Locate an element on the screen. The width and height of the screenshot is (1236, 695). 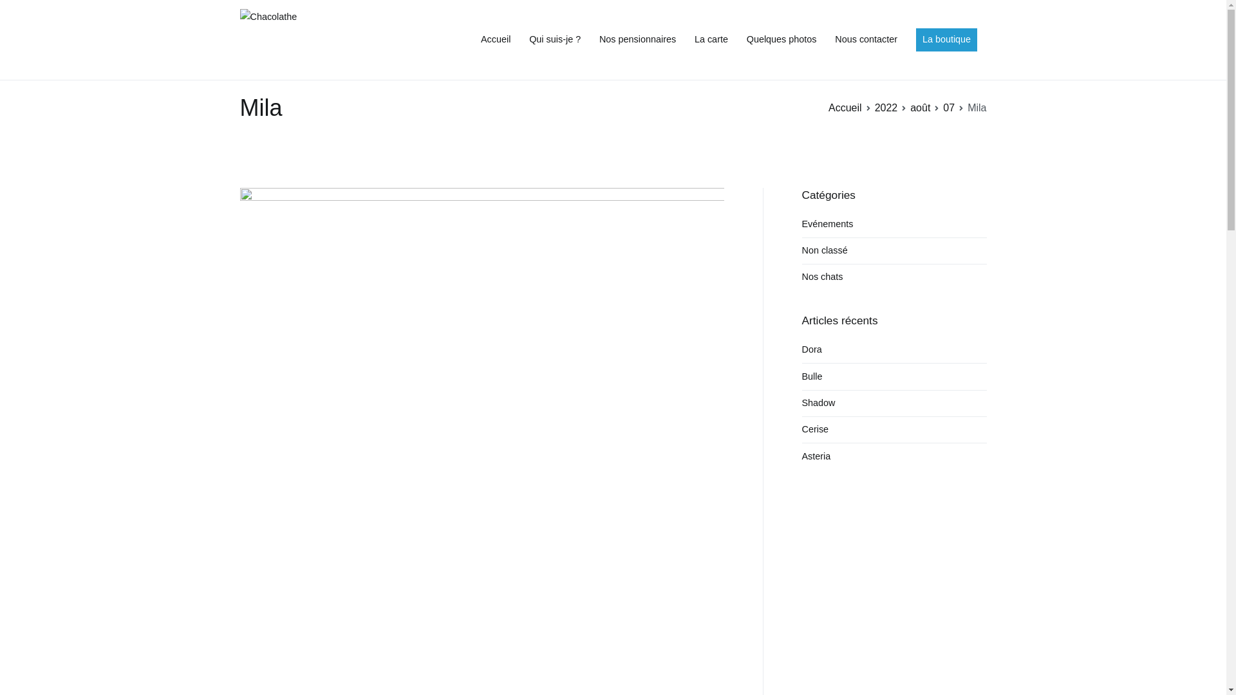
Nos chats is located at coordinates (823, 277).